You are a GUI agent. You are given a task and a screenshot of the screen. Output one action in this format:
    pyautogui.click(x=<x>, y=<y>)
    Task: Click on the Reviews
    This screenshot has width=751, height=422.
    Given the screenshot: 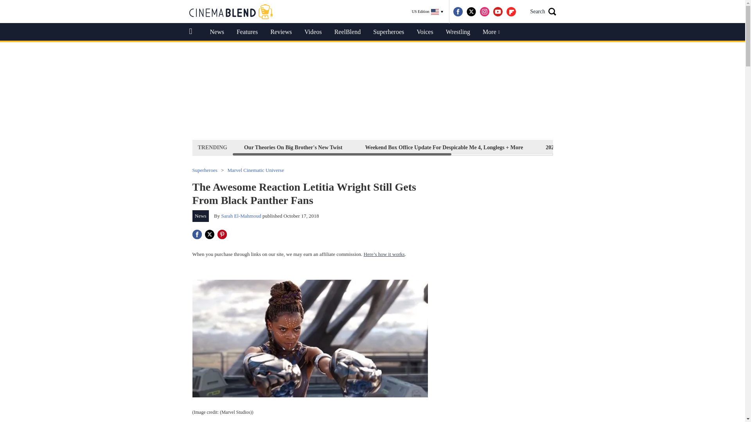 What is the action you would take?
    pyautogui.click(x=281, y=32)
    